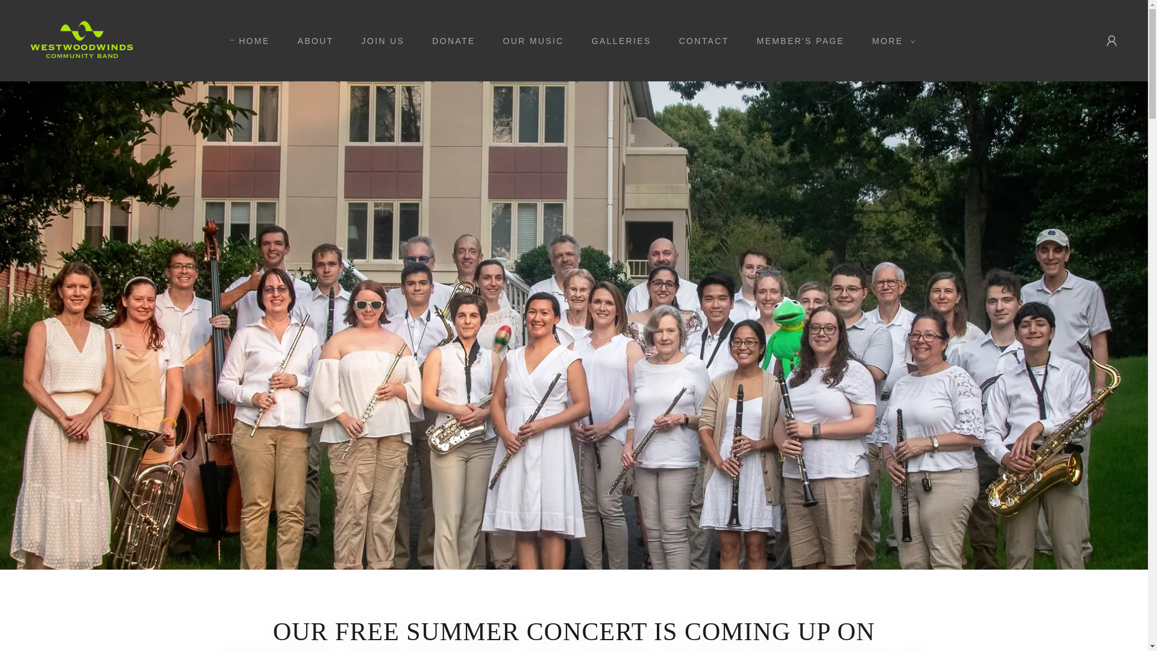 The height and width of the screenshot is (651, 1157). What do you see at coordinates (700, 41) in the screenshot?
I see `CONTACT` at bounding box center [700, 41].